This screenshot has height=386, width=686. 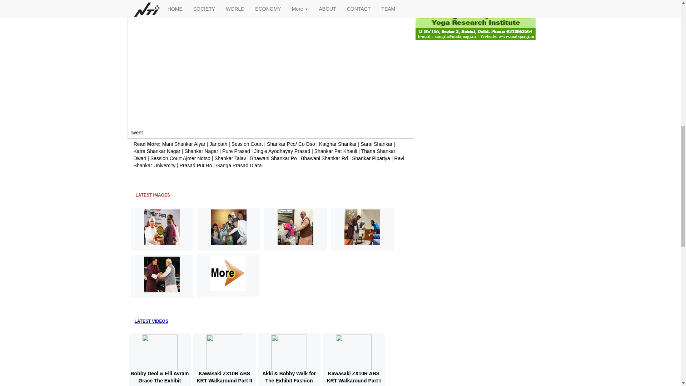 I want to click on Thana Shankar Dwari, so click(x=264, y=154).